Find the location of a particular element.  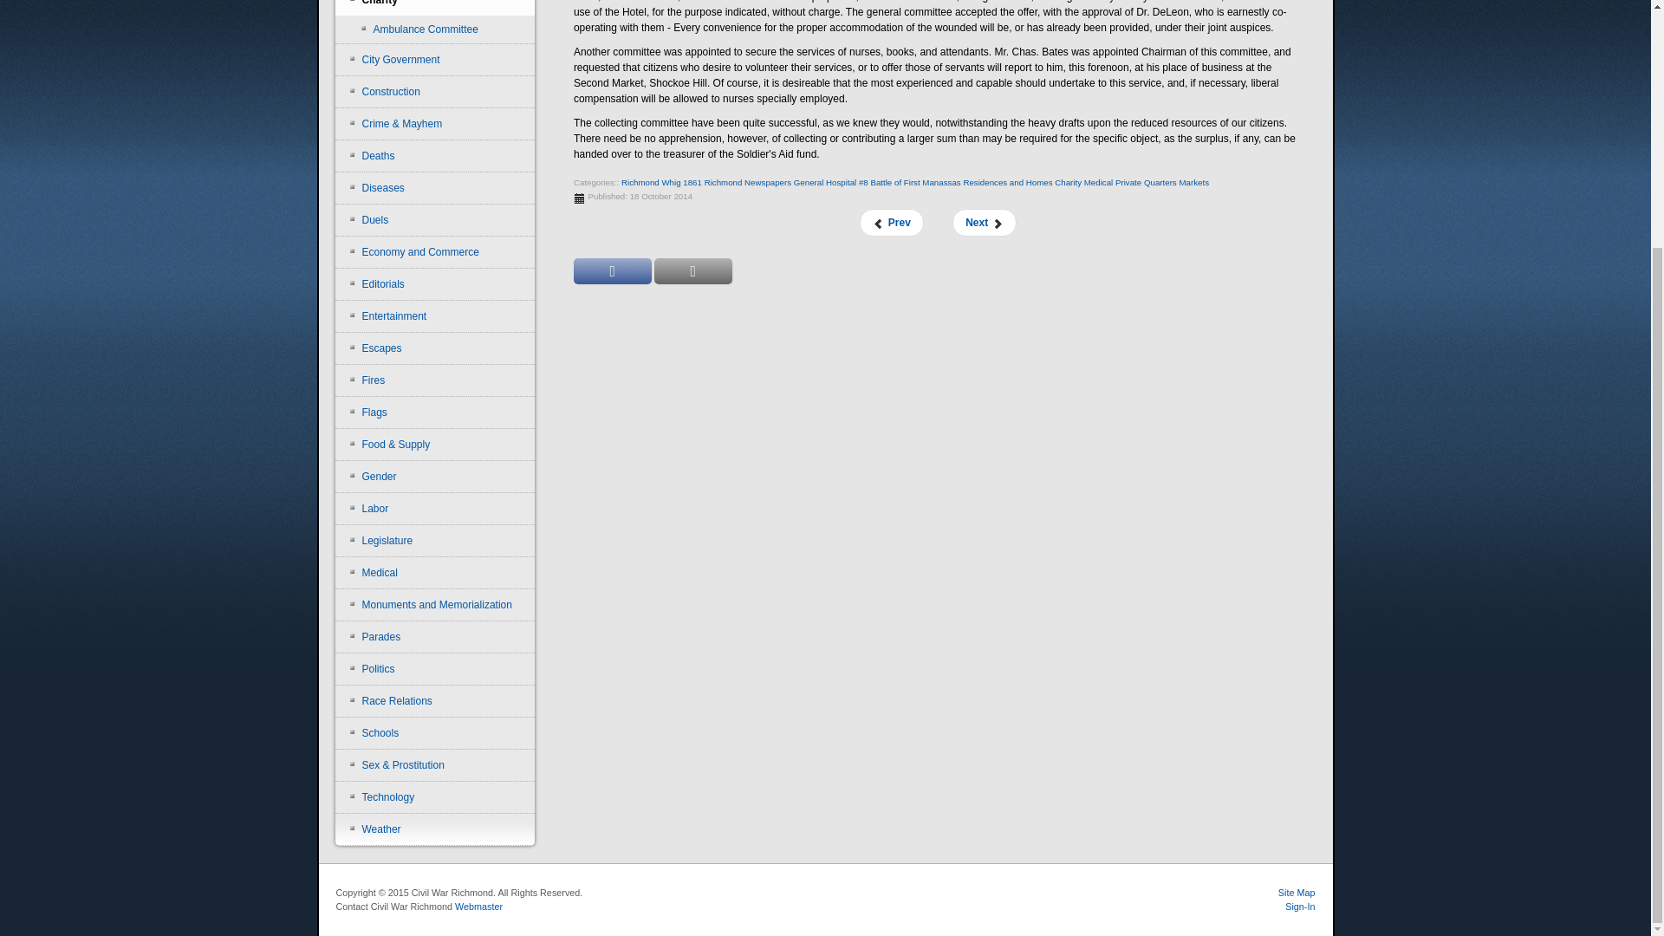

Prev is located at coordinates (891, 222).